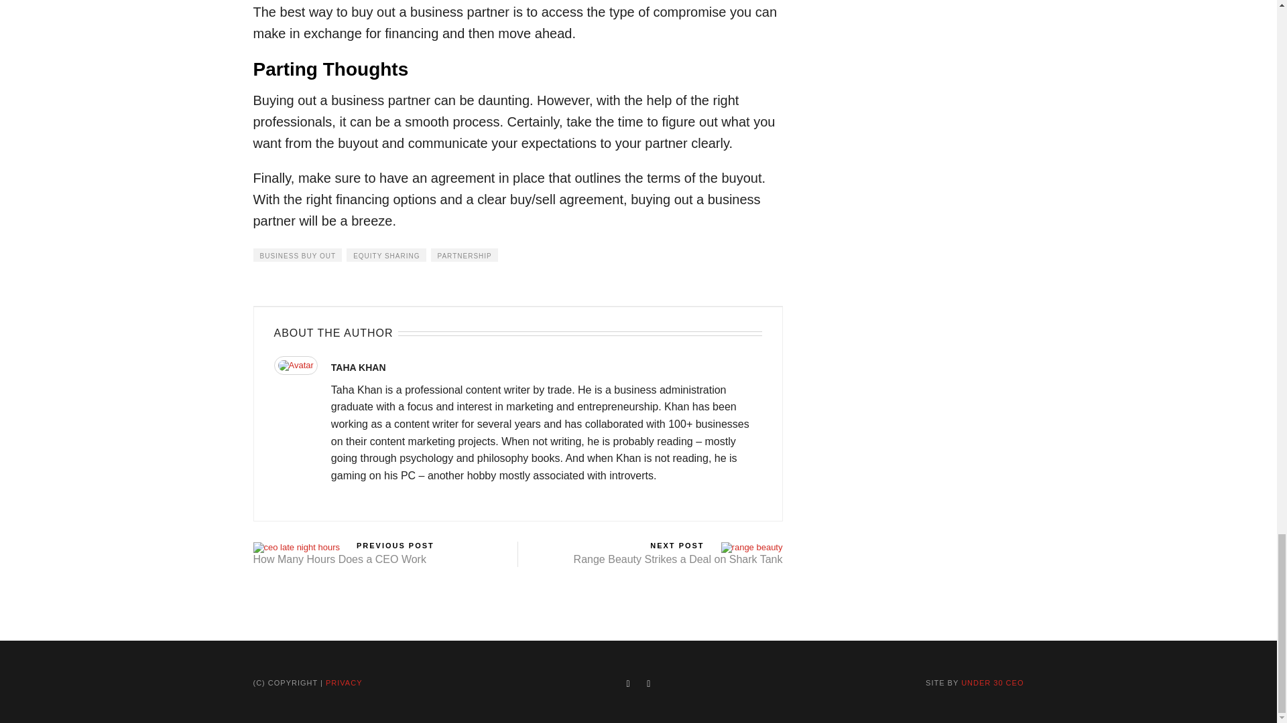 Image resolution: width=1287 pixels, height=723 pixels. I want to click on Posts by Taha Khan, so click(358, 368).